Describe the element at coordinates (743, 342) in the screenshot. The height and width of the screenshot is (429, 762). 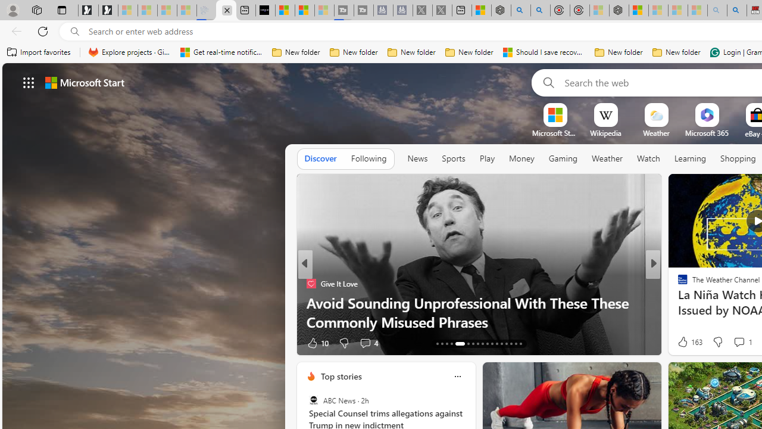
I see `View comments 124 Comment` at that location.